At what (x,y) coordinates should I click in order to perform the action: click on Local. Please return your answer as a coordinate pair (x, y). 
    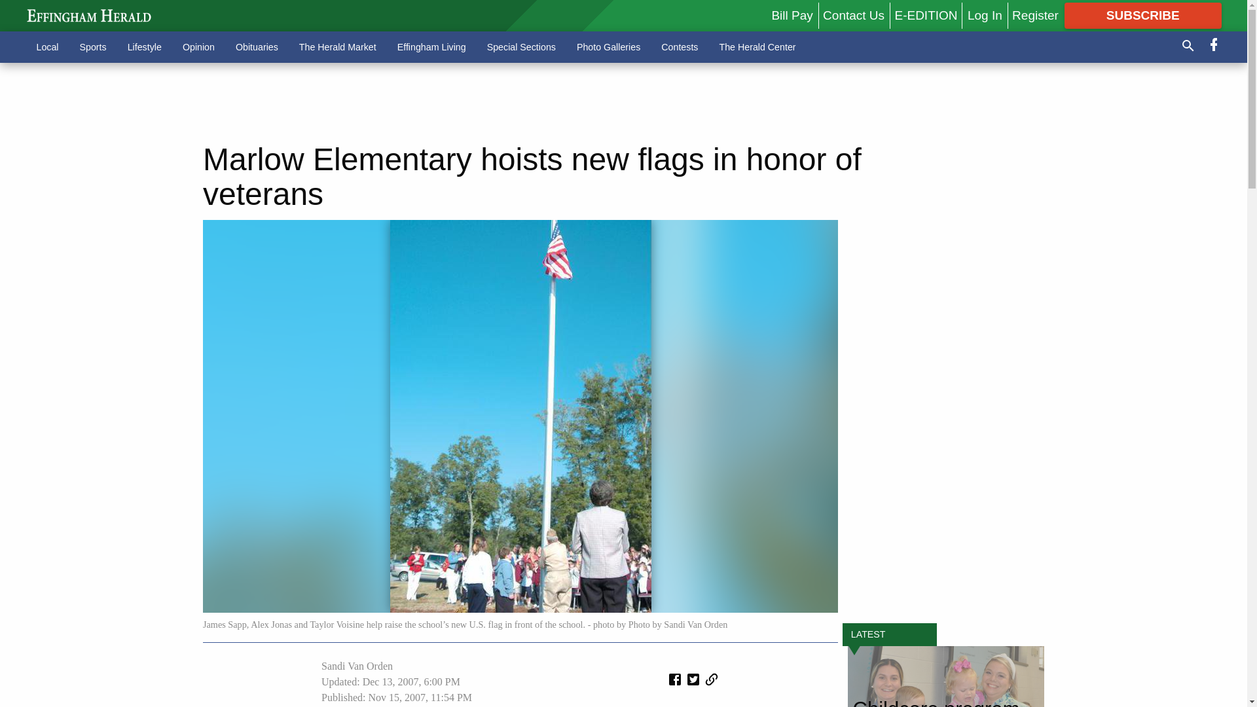
    Looking at the image, I should click on (47, 46).